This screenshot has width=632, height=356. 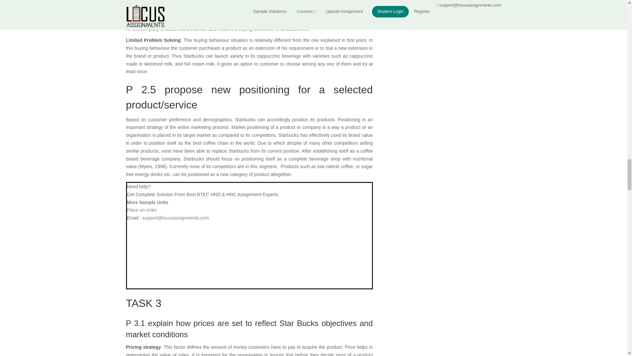 What do you see at coordinates (142, 210) in the screenshot?
I see `Place an order` at bounding box center [142, 210].